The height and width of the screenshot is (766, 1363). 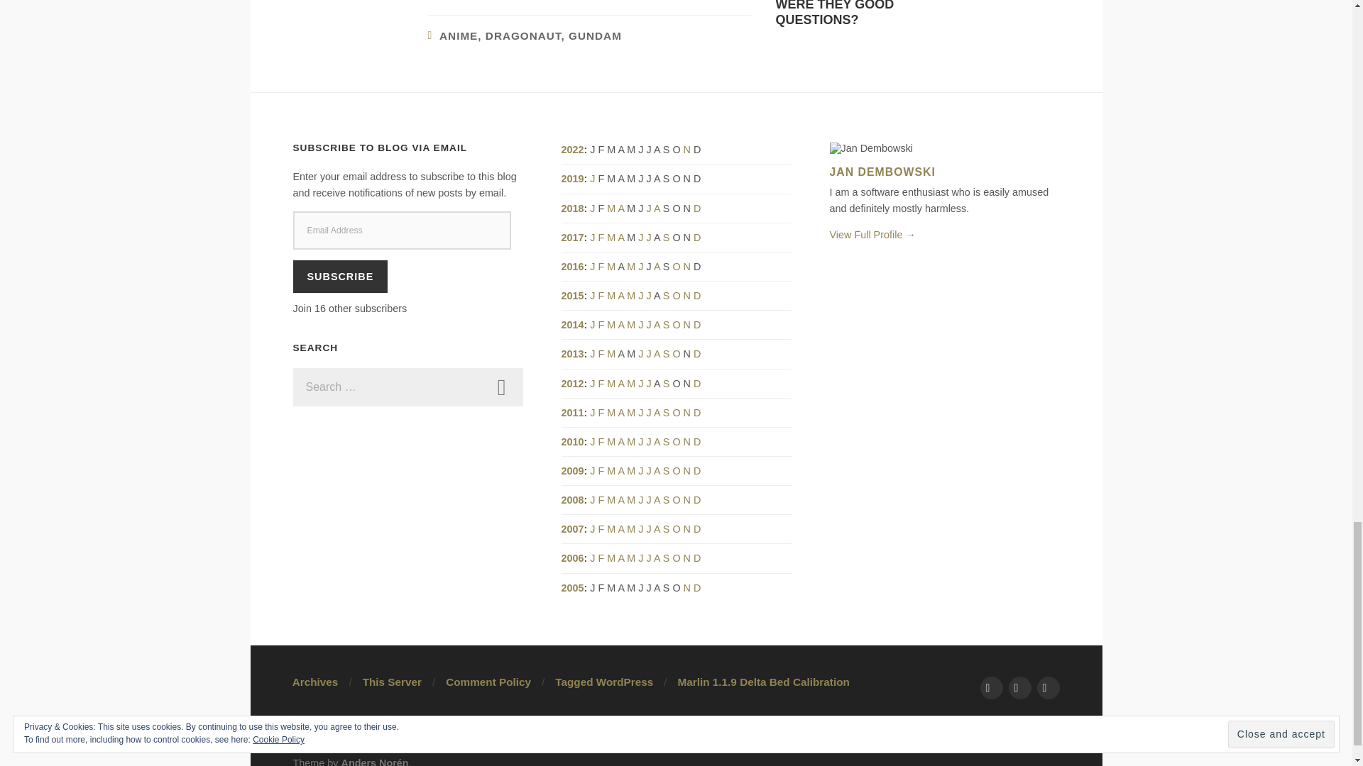 What do you see at coordinates (595, 35) in the screenshot?
I see `DRAGONAUT` at bounding box center [595, 35].